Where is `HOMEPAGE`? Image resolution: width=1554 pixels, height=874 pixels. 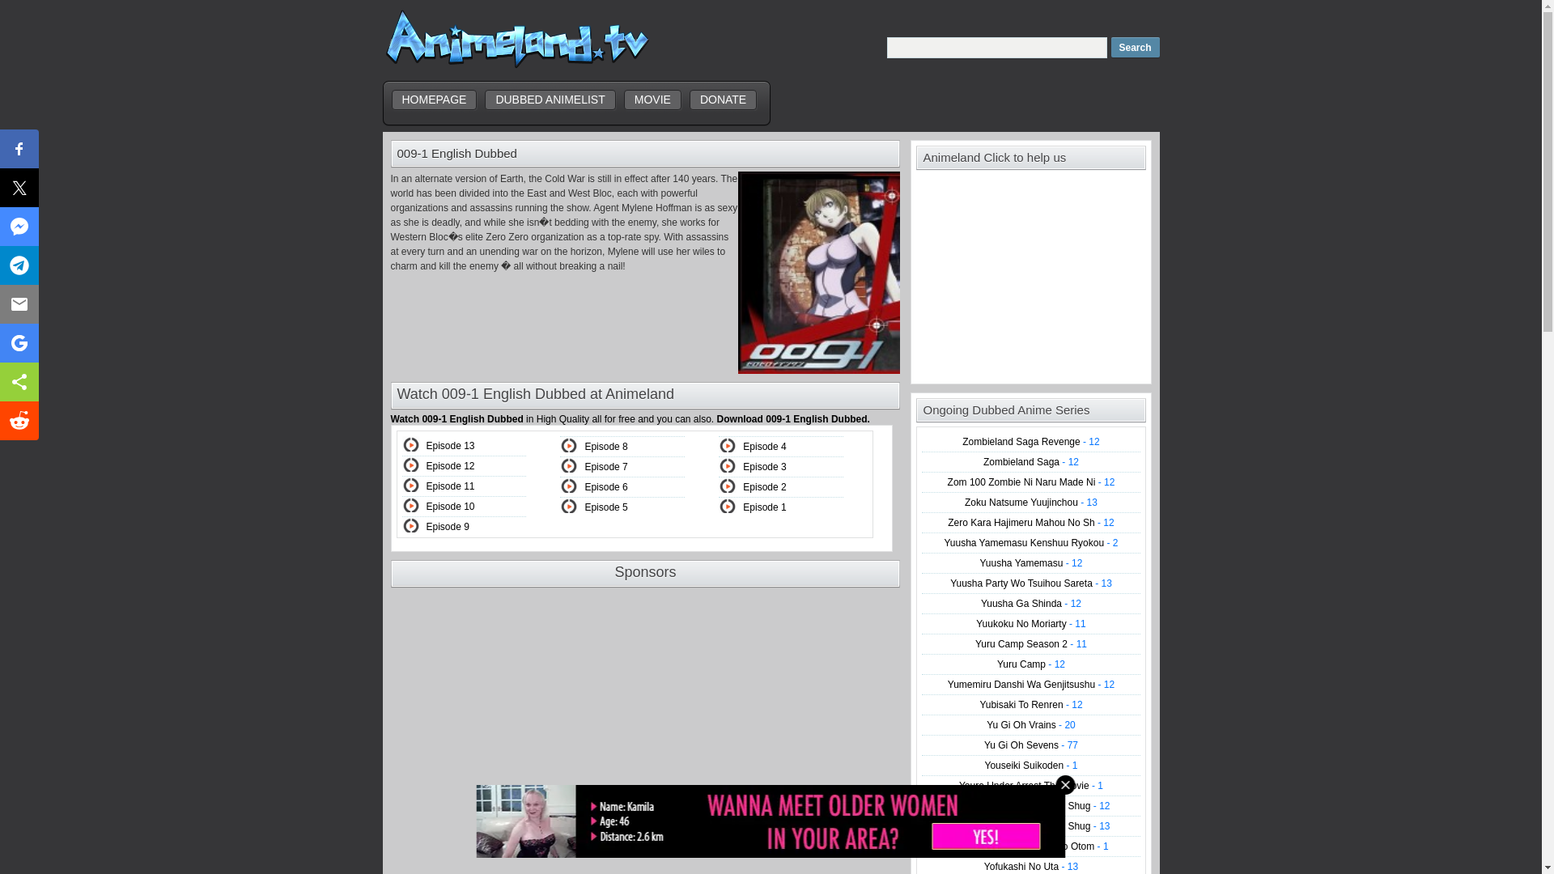
HOMEPAGE is located at coordinates (434, 100).